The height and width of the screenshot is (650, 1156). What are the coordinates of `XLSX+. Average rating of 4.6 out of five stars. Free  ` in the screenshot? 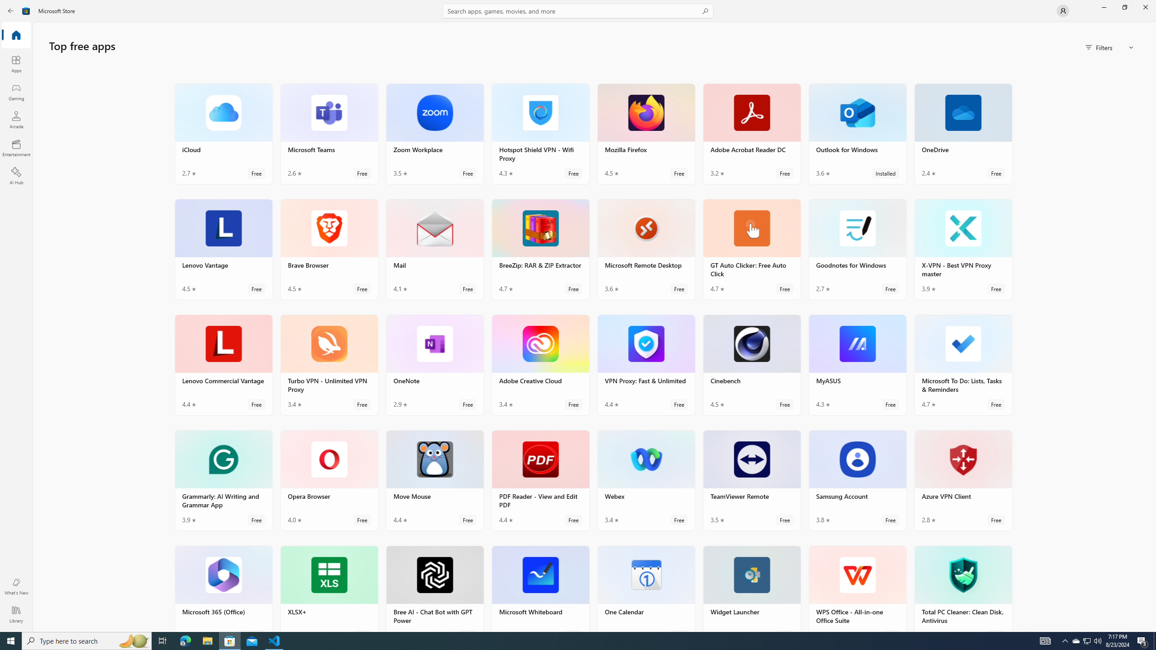 It's located at (329, 589).